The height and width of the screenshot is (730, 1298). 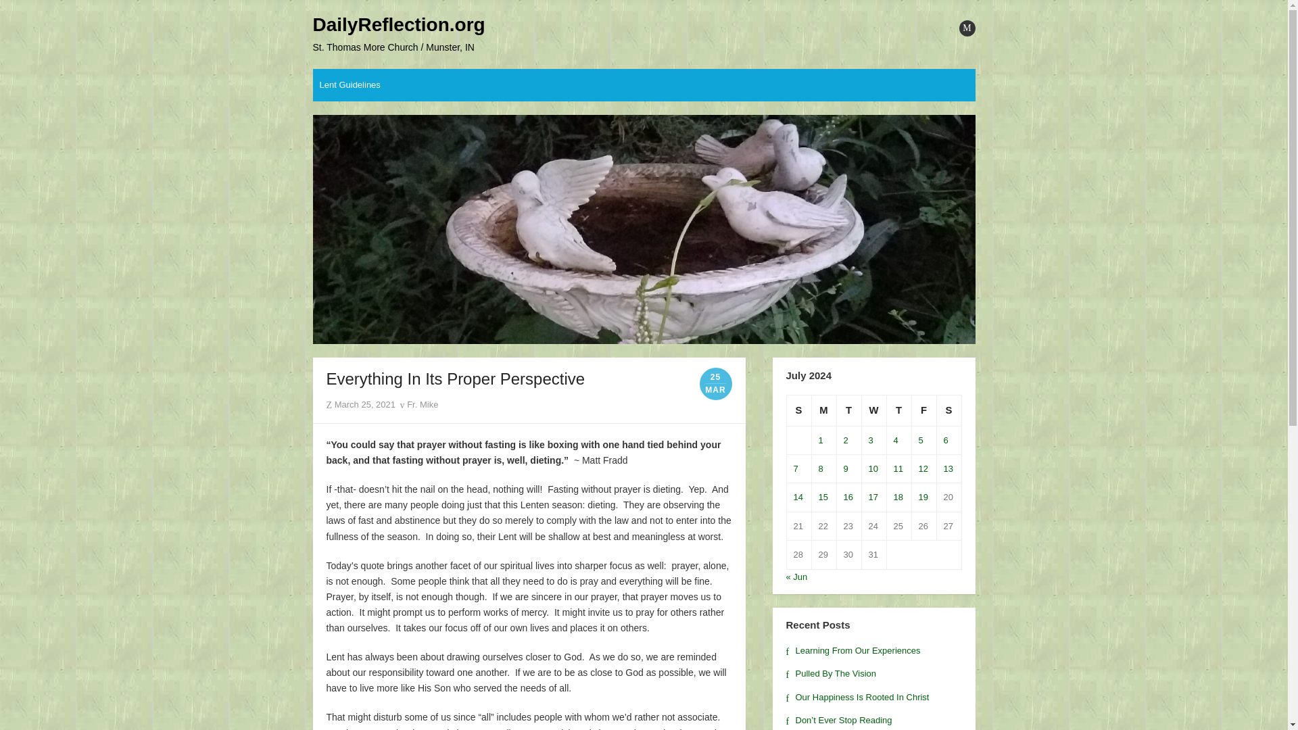 What do you see at coordinates (898, 468) in the screenshot?
I see `11` at bounding box center [898, 468].